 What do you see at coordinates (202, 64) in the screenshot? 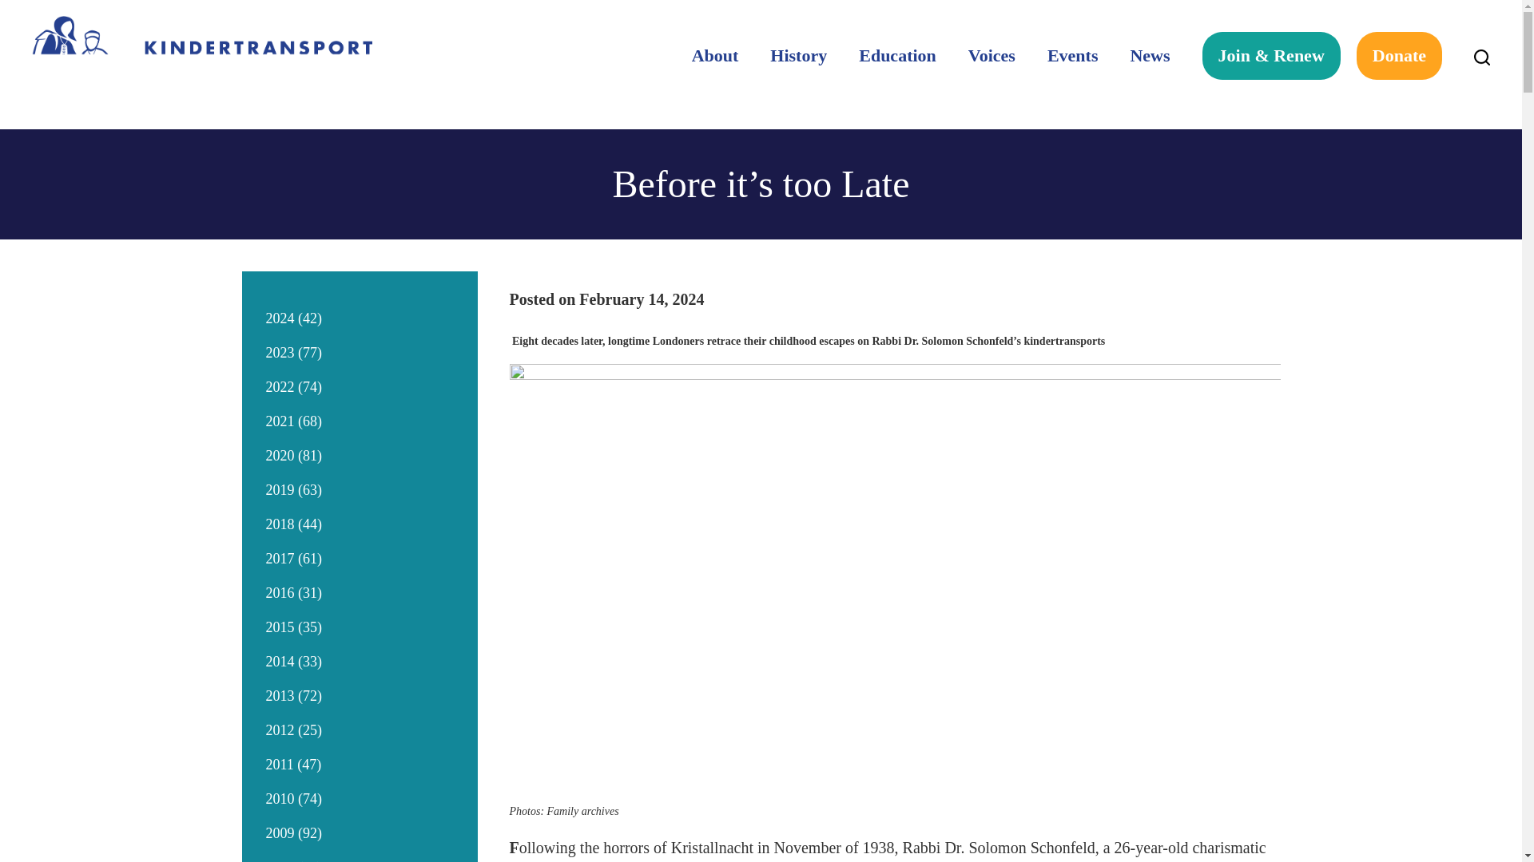
I see `Return to the homepage` at bounding box center [202, 64].